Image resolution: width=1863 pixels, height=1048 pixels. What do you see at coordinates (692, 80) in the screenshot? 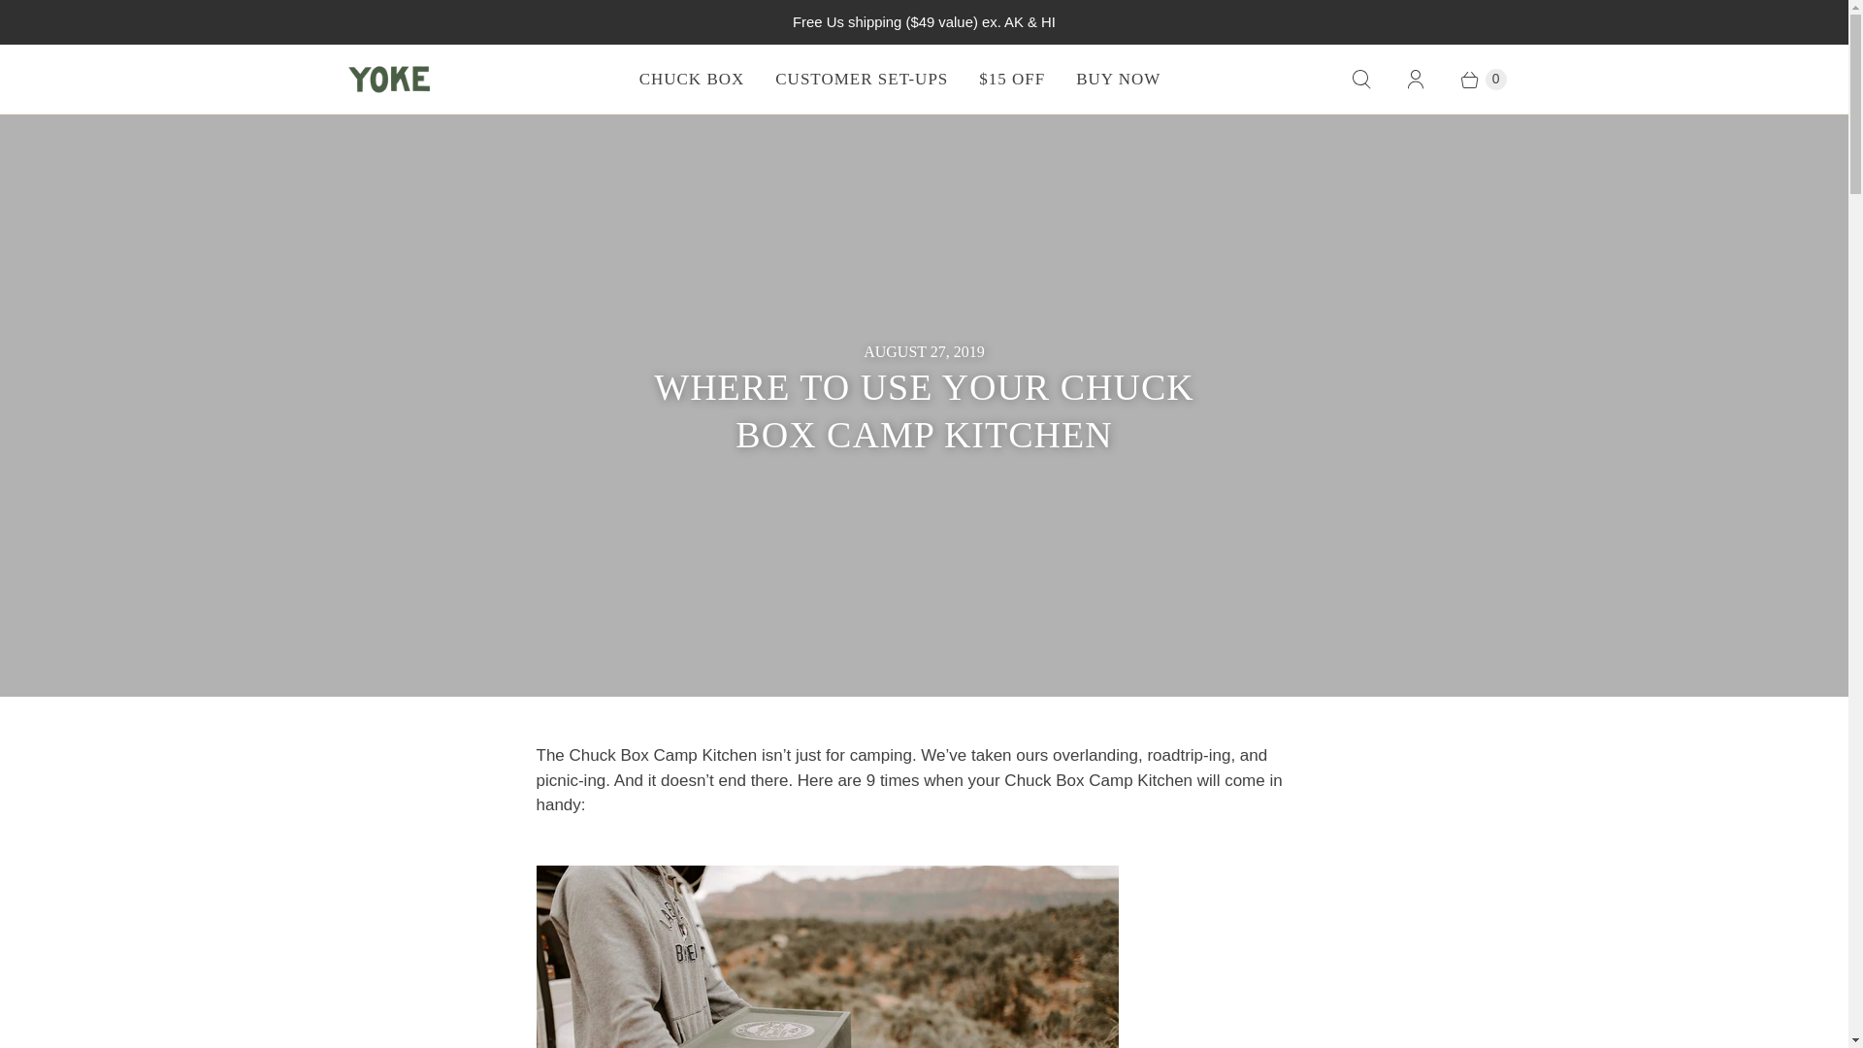
I see `CHUCK BOX` at bounding box center [692, 80].